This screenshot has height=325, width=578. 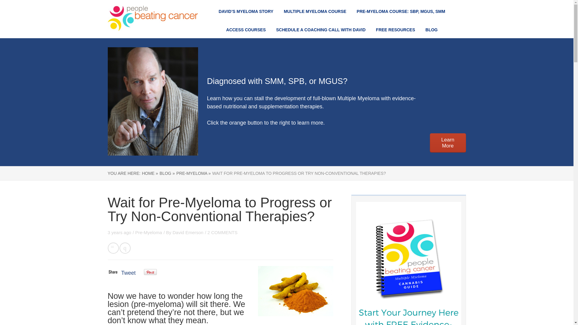 What do you see at coordinates (401, 11) in the screenshot?
I see `PRE-MYELOMA COURSE: SBP, MGUS, SMM` at bounding box center [401, 11].